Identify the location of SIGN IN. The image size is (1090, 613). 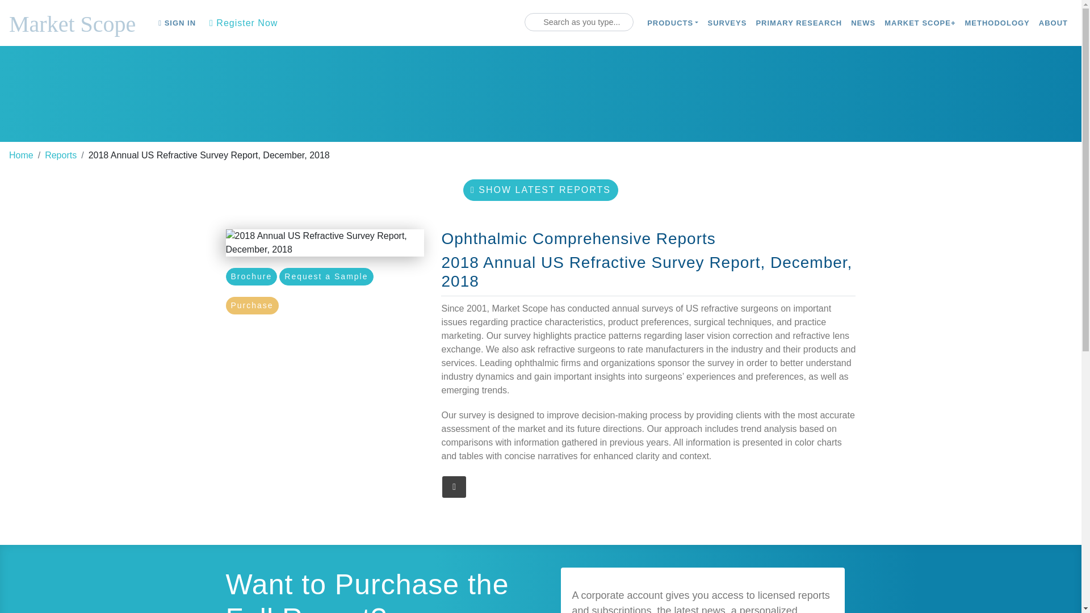
(177, 23).